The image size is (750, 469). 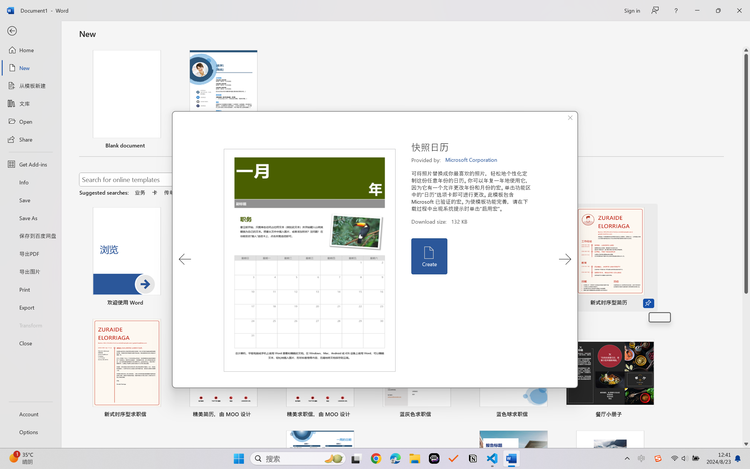 I want to click on Back, so click(x=30, y=31).